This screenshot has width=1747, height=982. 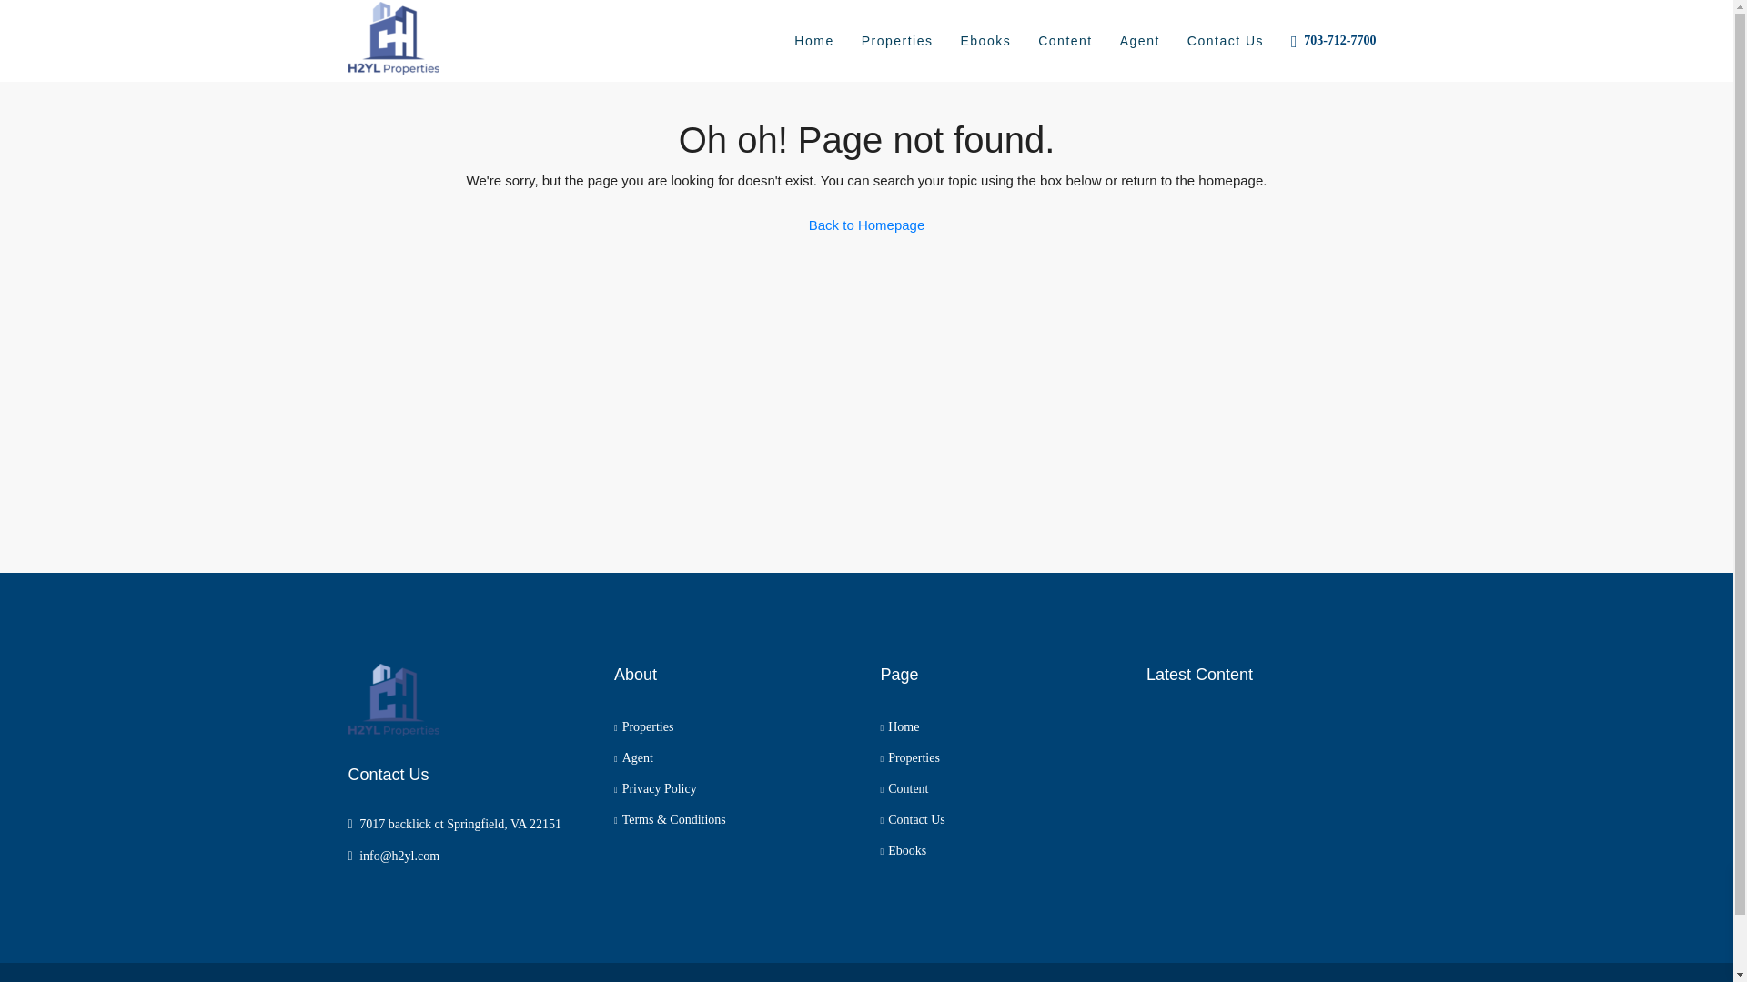 I want to click on Contact Us, so click(x=912, y=820).